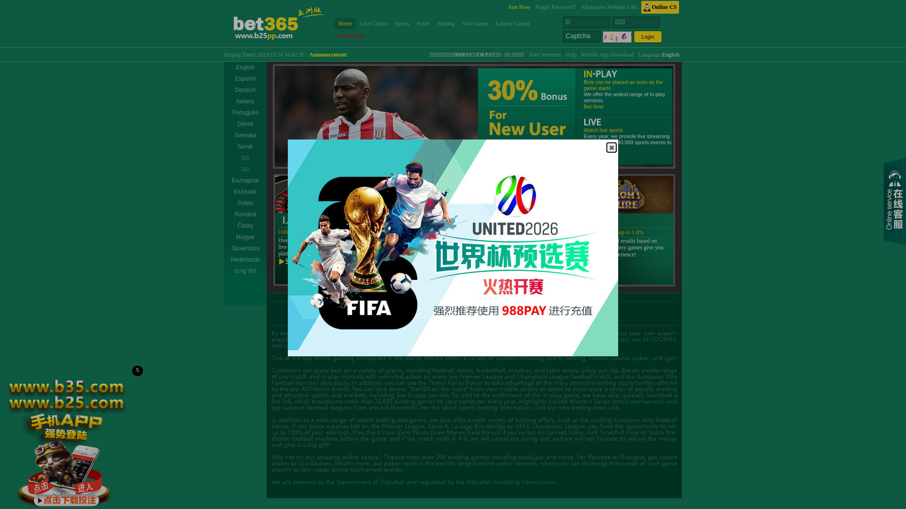 The width and height of the screenshot is (906, 509). What do you see at coordinates (245, 237) in the screenshot?
I see `Magyar` at bounding box center [245, 237].